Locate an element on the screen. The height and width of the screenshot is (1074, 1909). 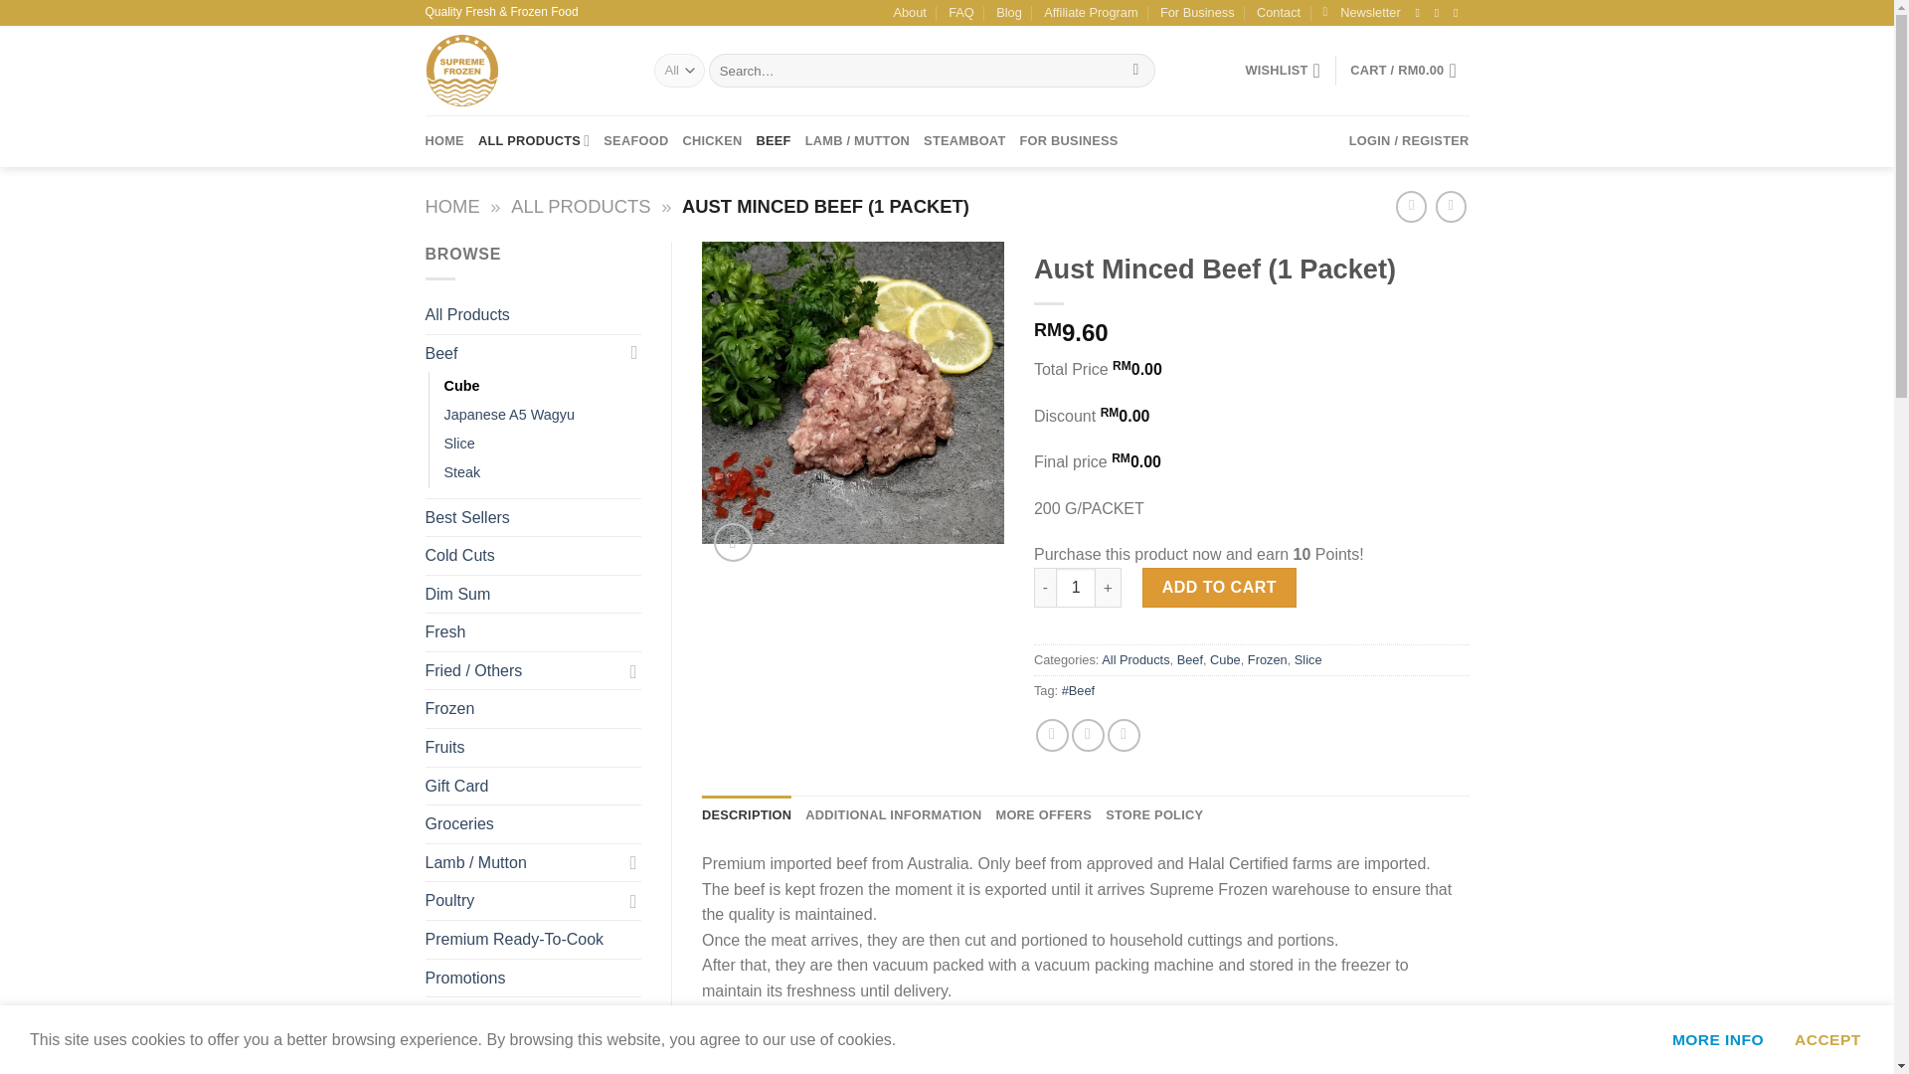
Blog is located at coordinates (1008, 12).